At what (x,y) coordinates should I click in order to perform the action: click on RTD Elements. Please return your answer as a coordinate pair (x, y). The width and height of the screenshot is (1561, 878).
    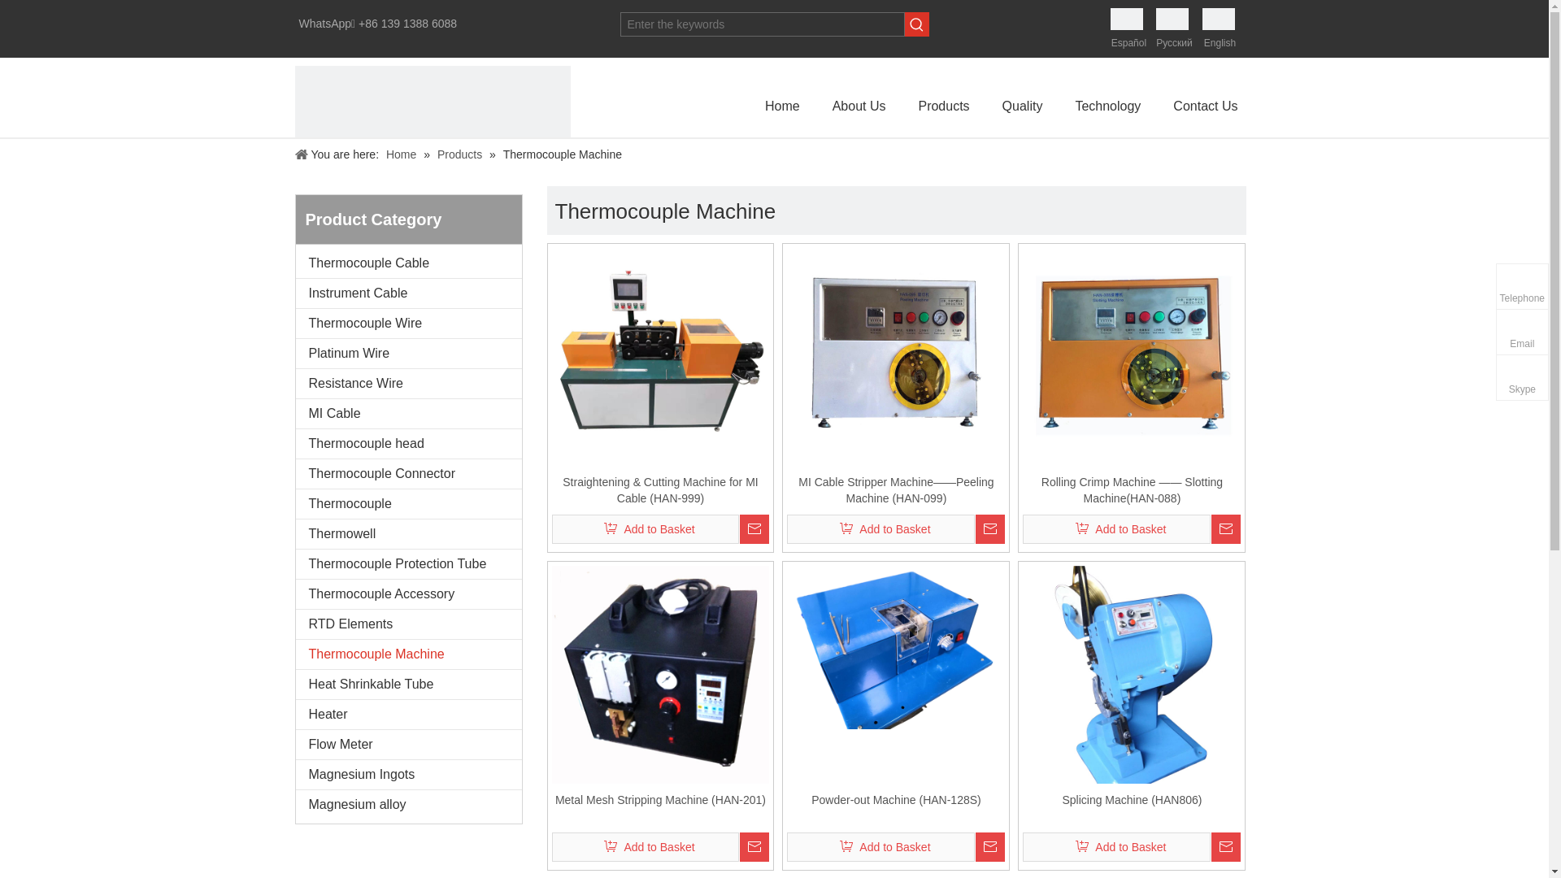
    Looking at the image, I should click on (409, 624).